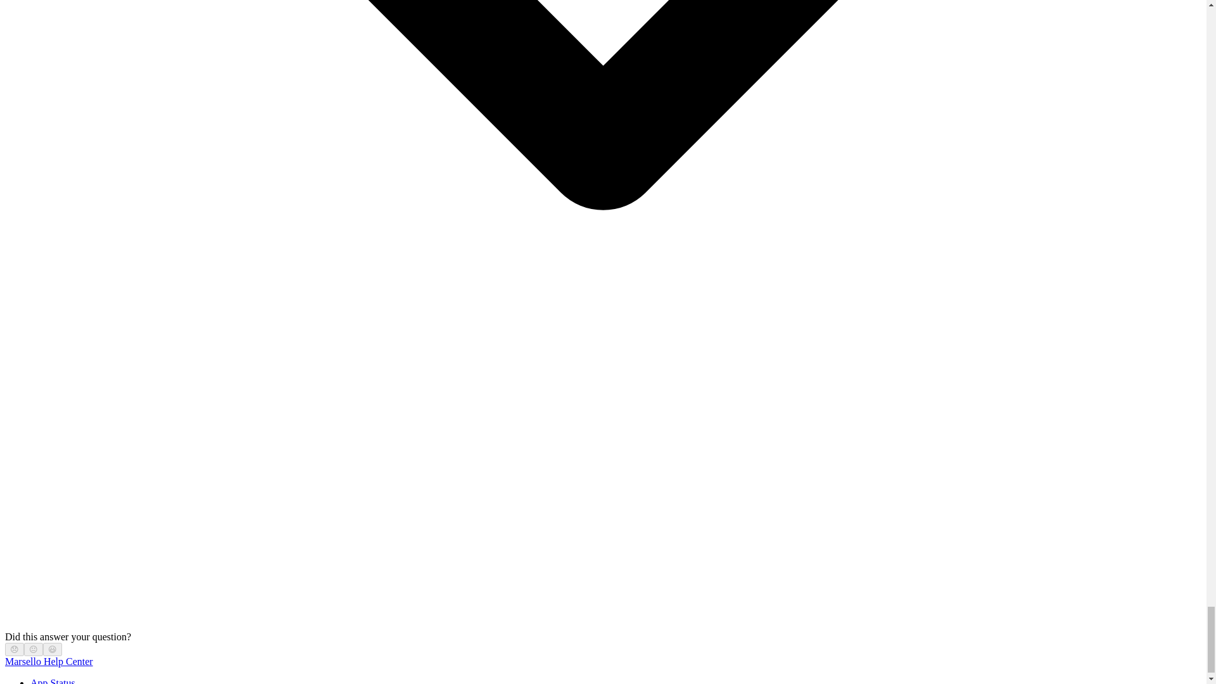 The image size is (1216, 684). Describe the element at coordinates (14, 649) in the screenshot. I see `Disappointed` at that location.